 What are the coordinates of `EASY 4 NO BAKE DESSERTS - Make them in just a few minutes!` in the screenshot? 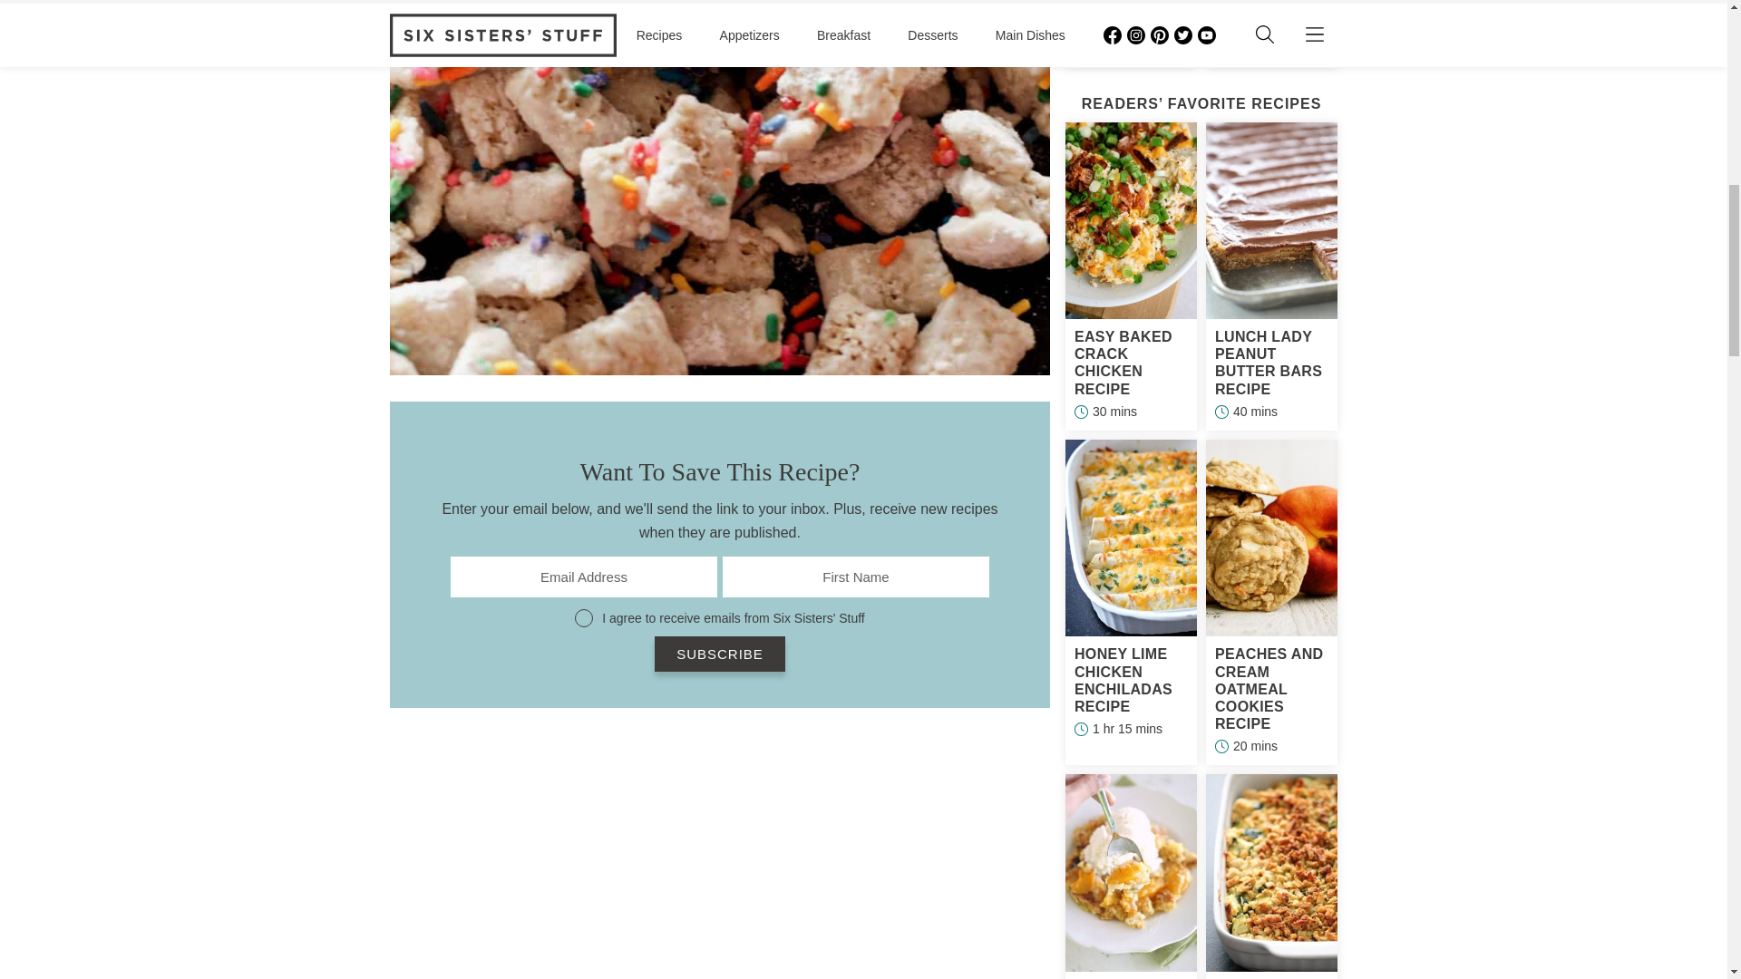 It's located at (720, 852).